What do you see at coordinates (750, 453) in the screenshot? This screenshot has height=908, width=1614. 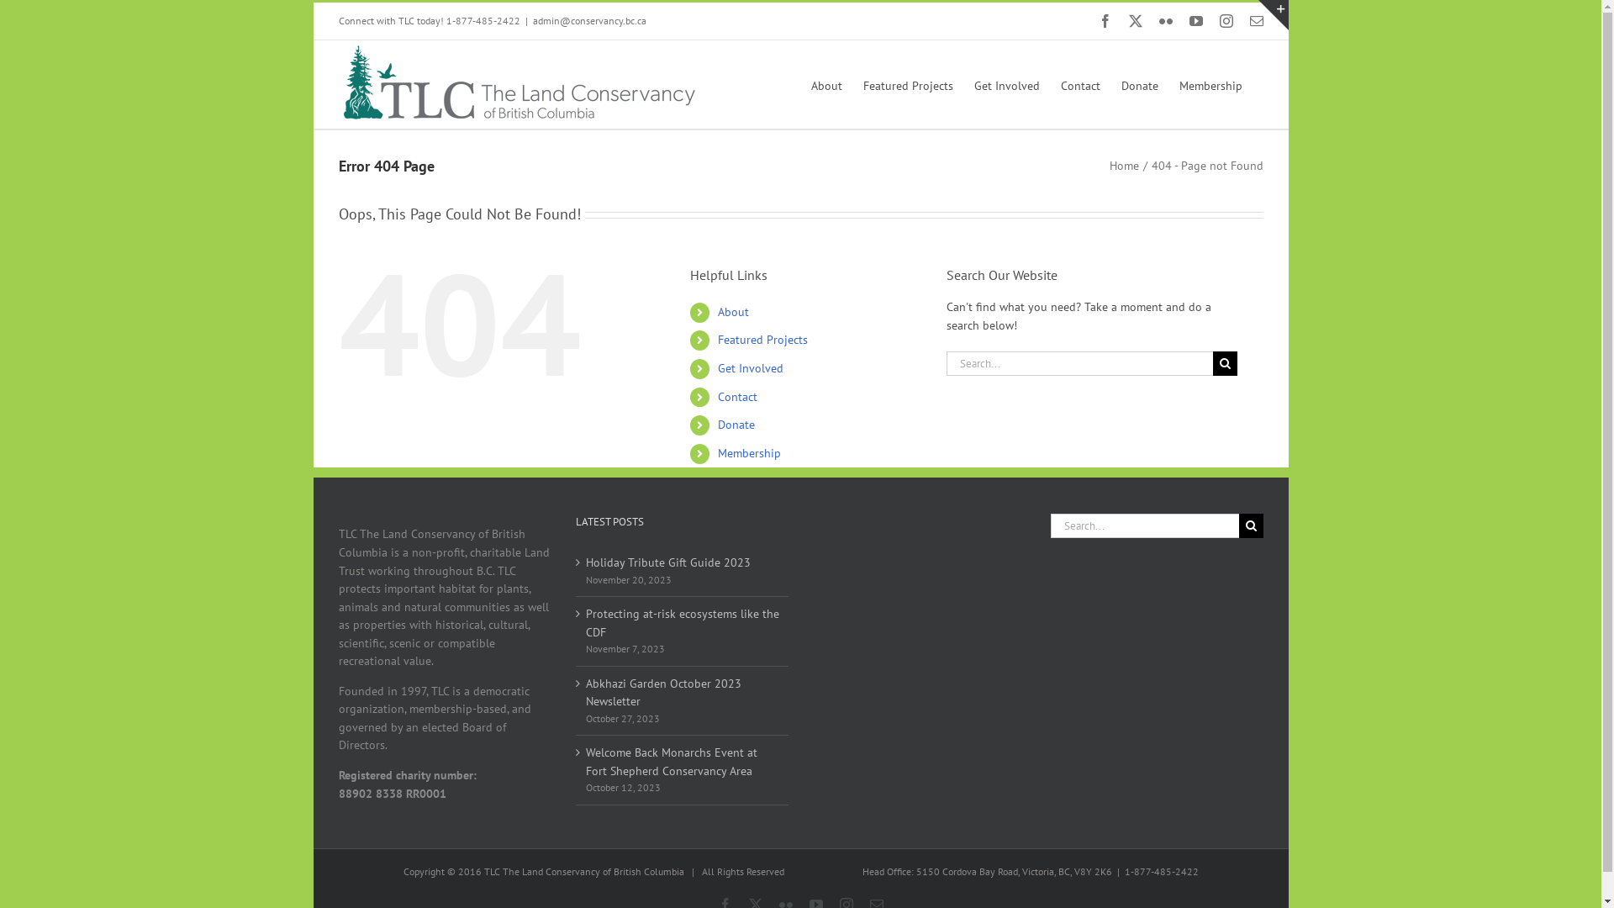 I see `Membership` at bounding box center [750, 453].